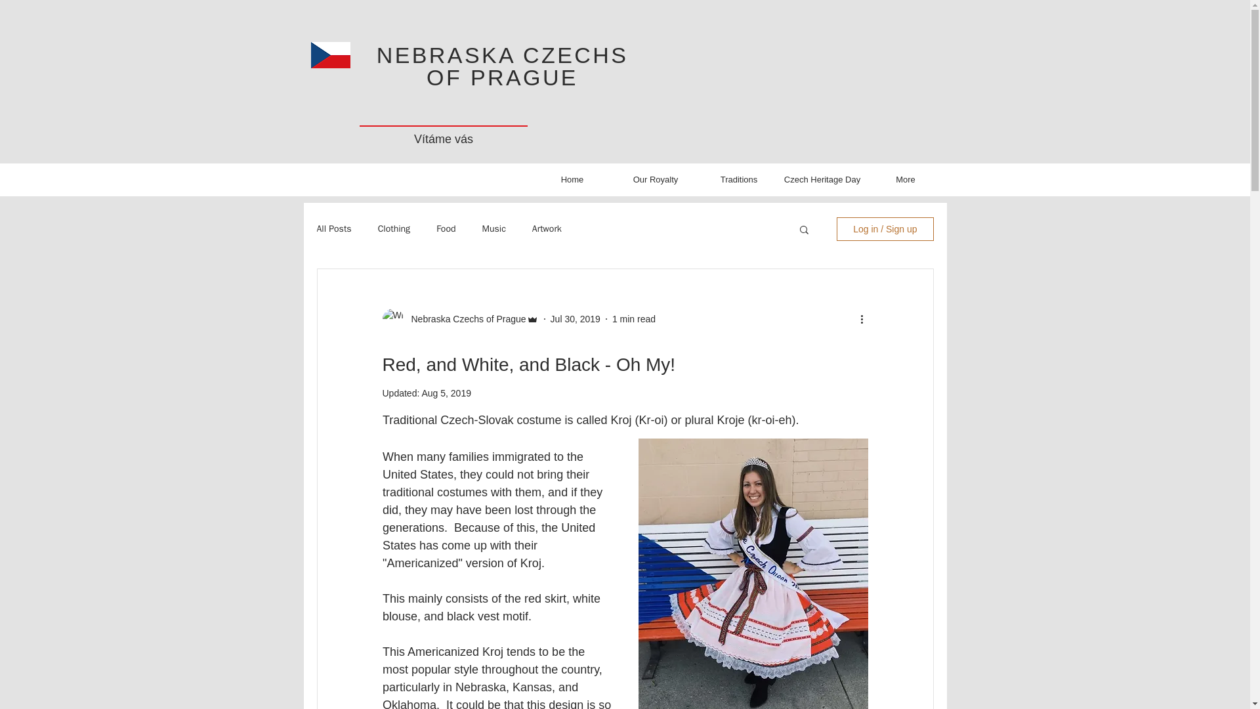 The height and width of the screenshot is (709, 1260). What do you see at coordinates (634, 319) in the screenshot?
I see `1 min read` at bounding box center [634, 319].